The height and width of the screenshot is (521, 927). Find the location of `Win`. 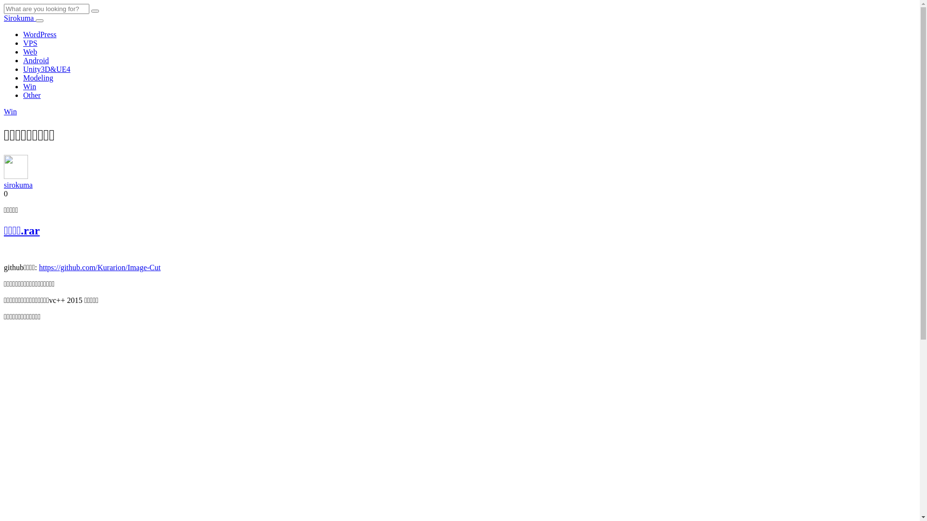

Win is located at coordinates (30, 87).